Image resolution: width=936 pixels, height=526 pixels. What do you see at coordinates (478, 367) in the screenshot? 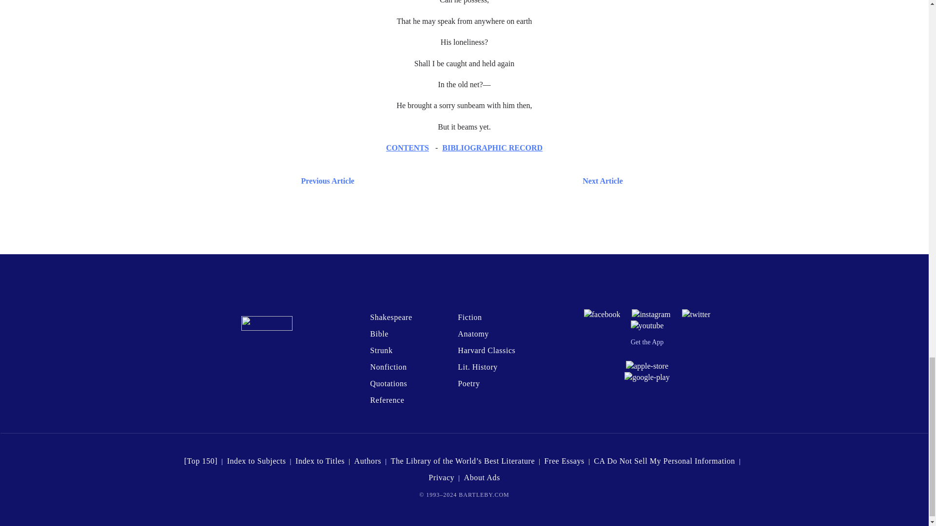
I see `Lit. History` at bounding box center [478, 367].